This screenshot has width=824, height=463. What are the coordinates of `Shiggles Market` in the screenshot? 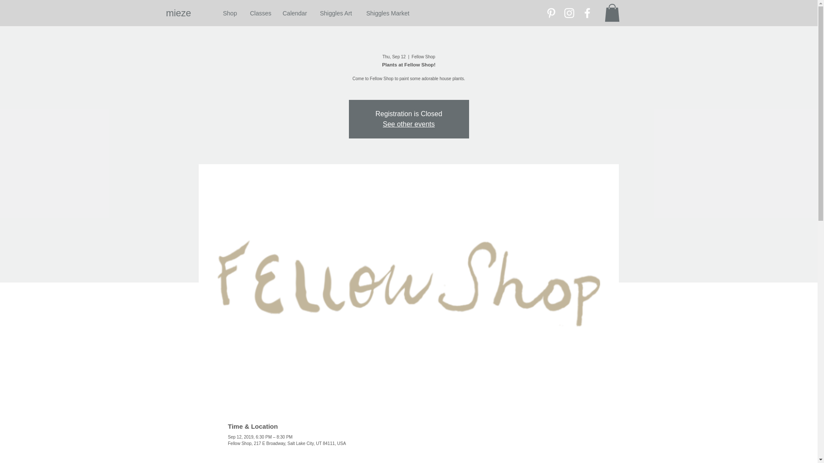 It's located at (388, 14).